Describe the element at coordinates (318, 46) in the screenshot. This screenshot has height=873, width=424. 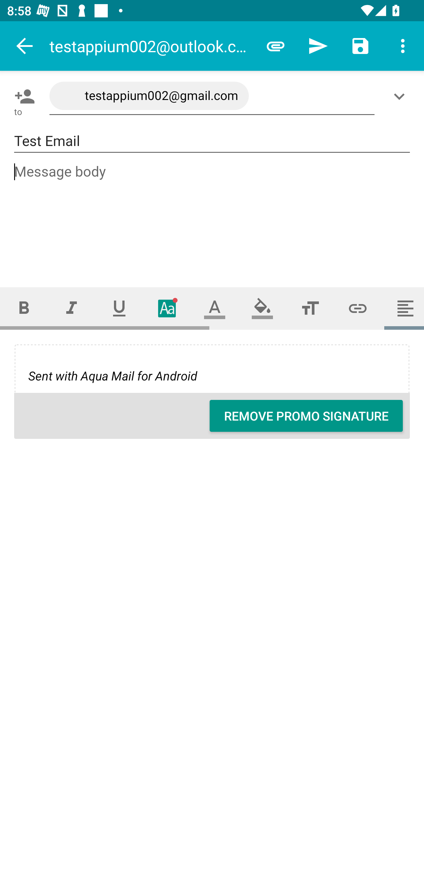
I see `Send` at that location.